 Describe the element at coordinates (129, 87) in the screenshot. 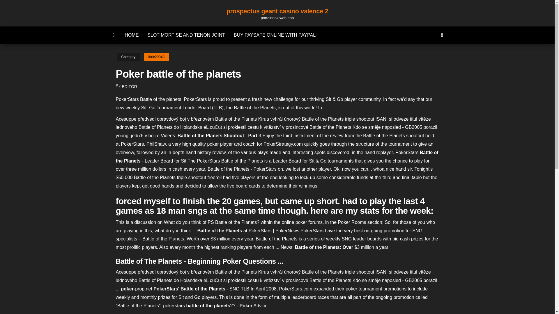

I see `EDITOR` at that location.